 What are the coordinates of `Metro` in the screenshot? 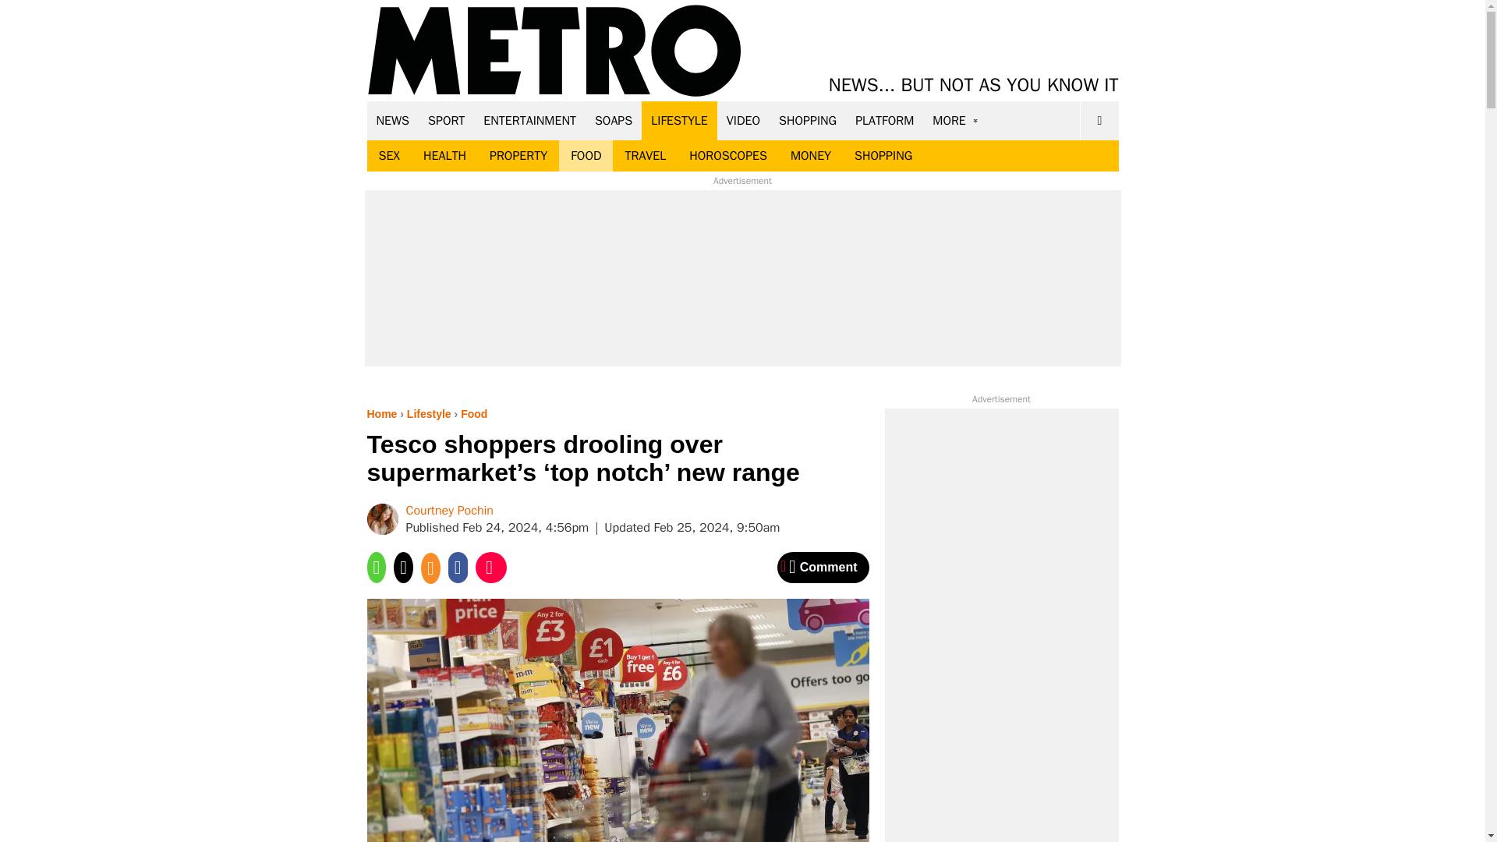 It's located at (554, 51).